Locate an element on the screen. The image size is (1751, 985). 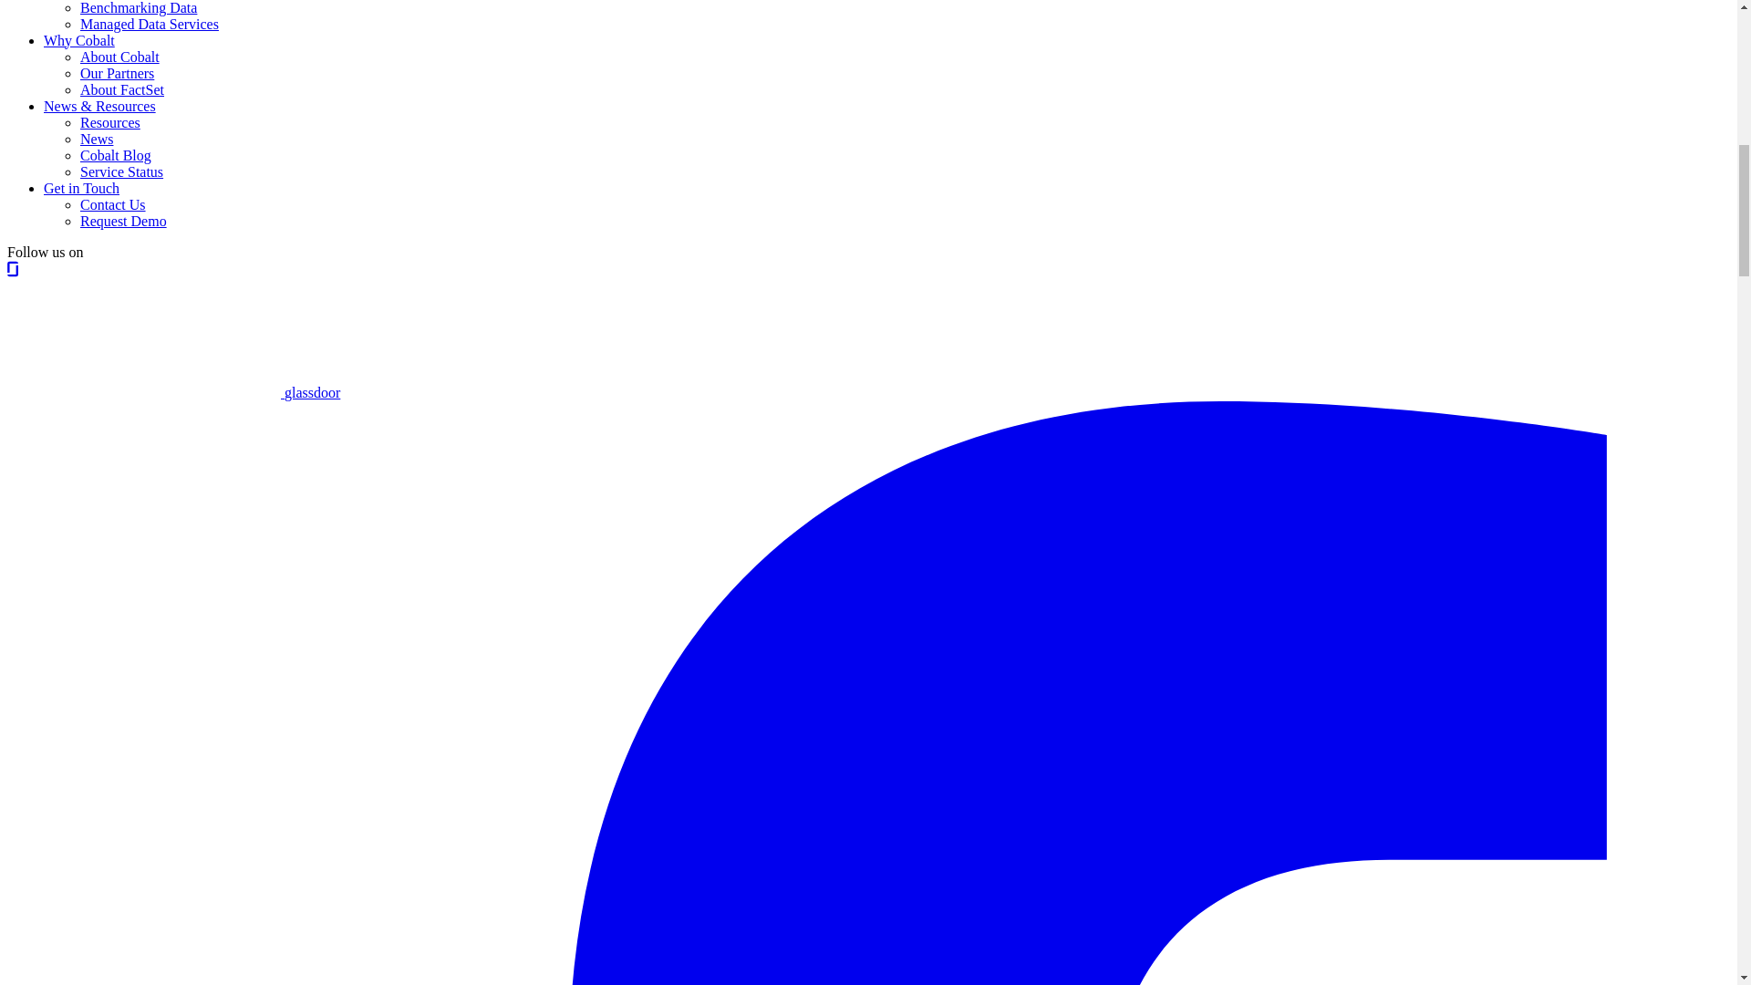
About FactSet is located at coordinates (122, 89).